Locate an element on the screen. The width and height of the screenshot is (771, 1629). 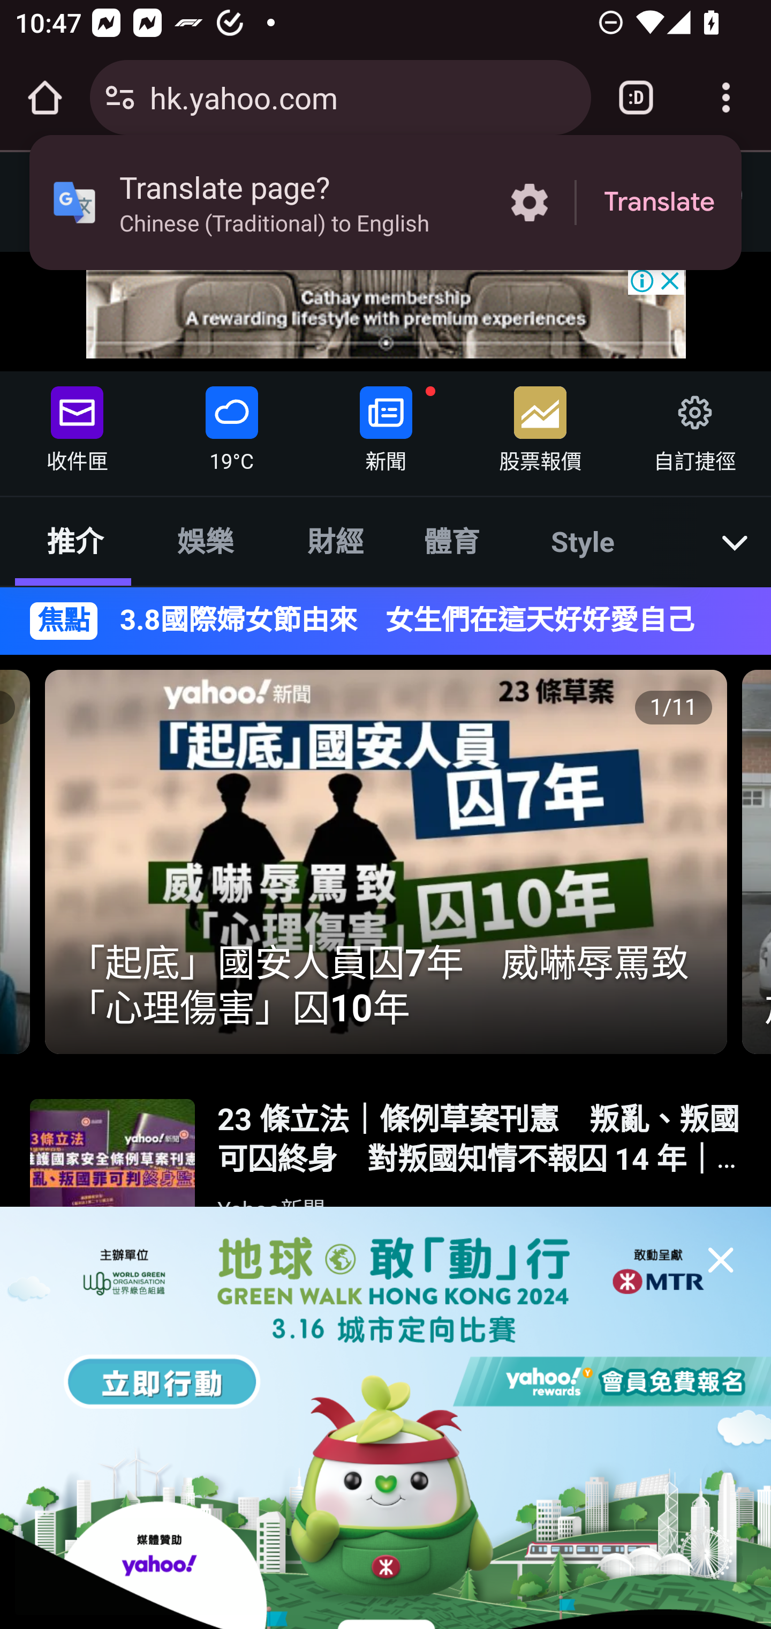
娛樂 is located at coordinates (204, 541).